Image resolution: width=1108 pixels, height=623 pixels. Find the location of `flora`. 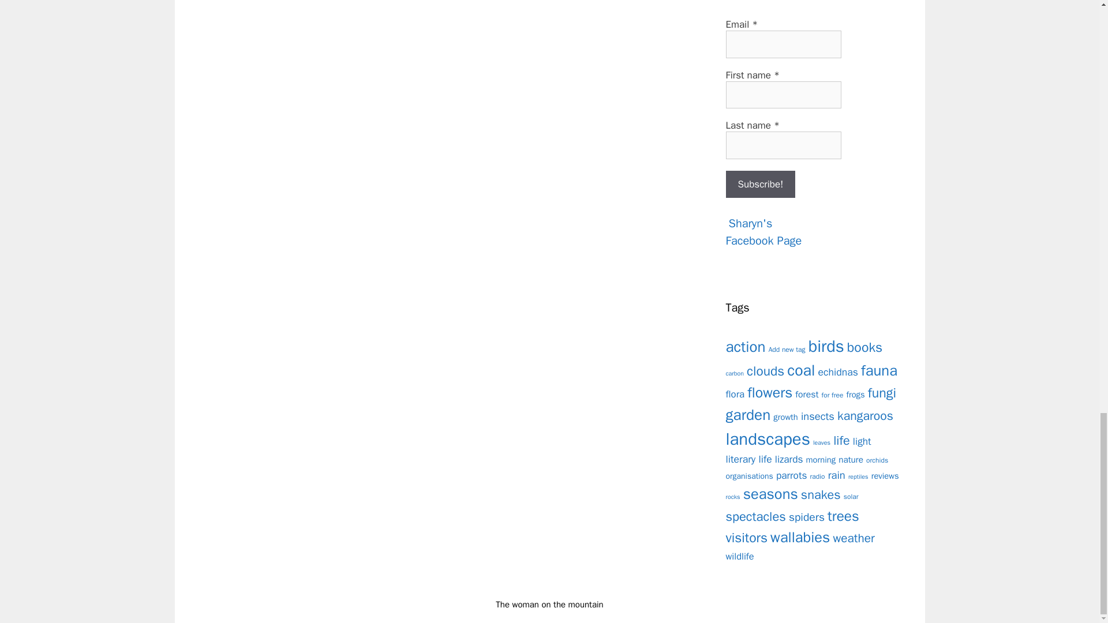

flora is located at coordinates (735, 394).